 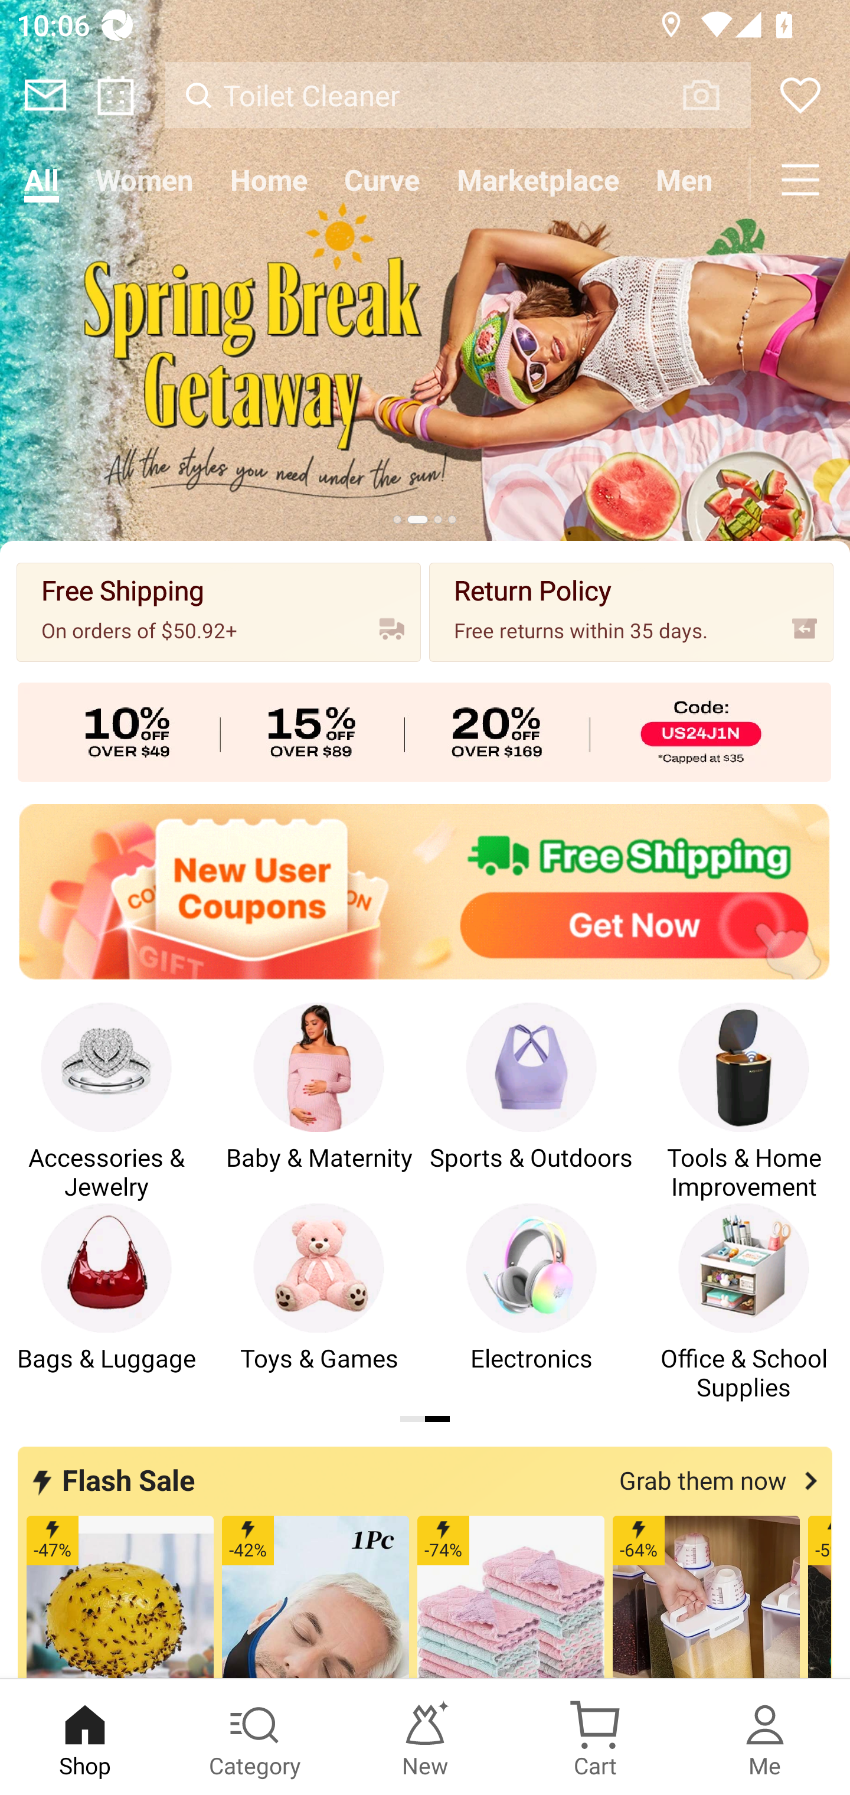 I want to click on Toys & Games, so click(x=319, y=1303).